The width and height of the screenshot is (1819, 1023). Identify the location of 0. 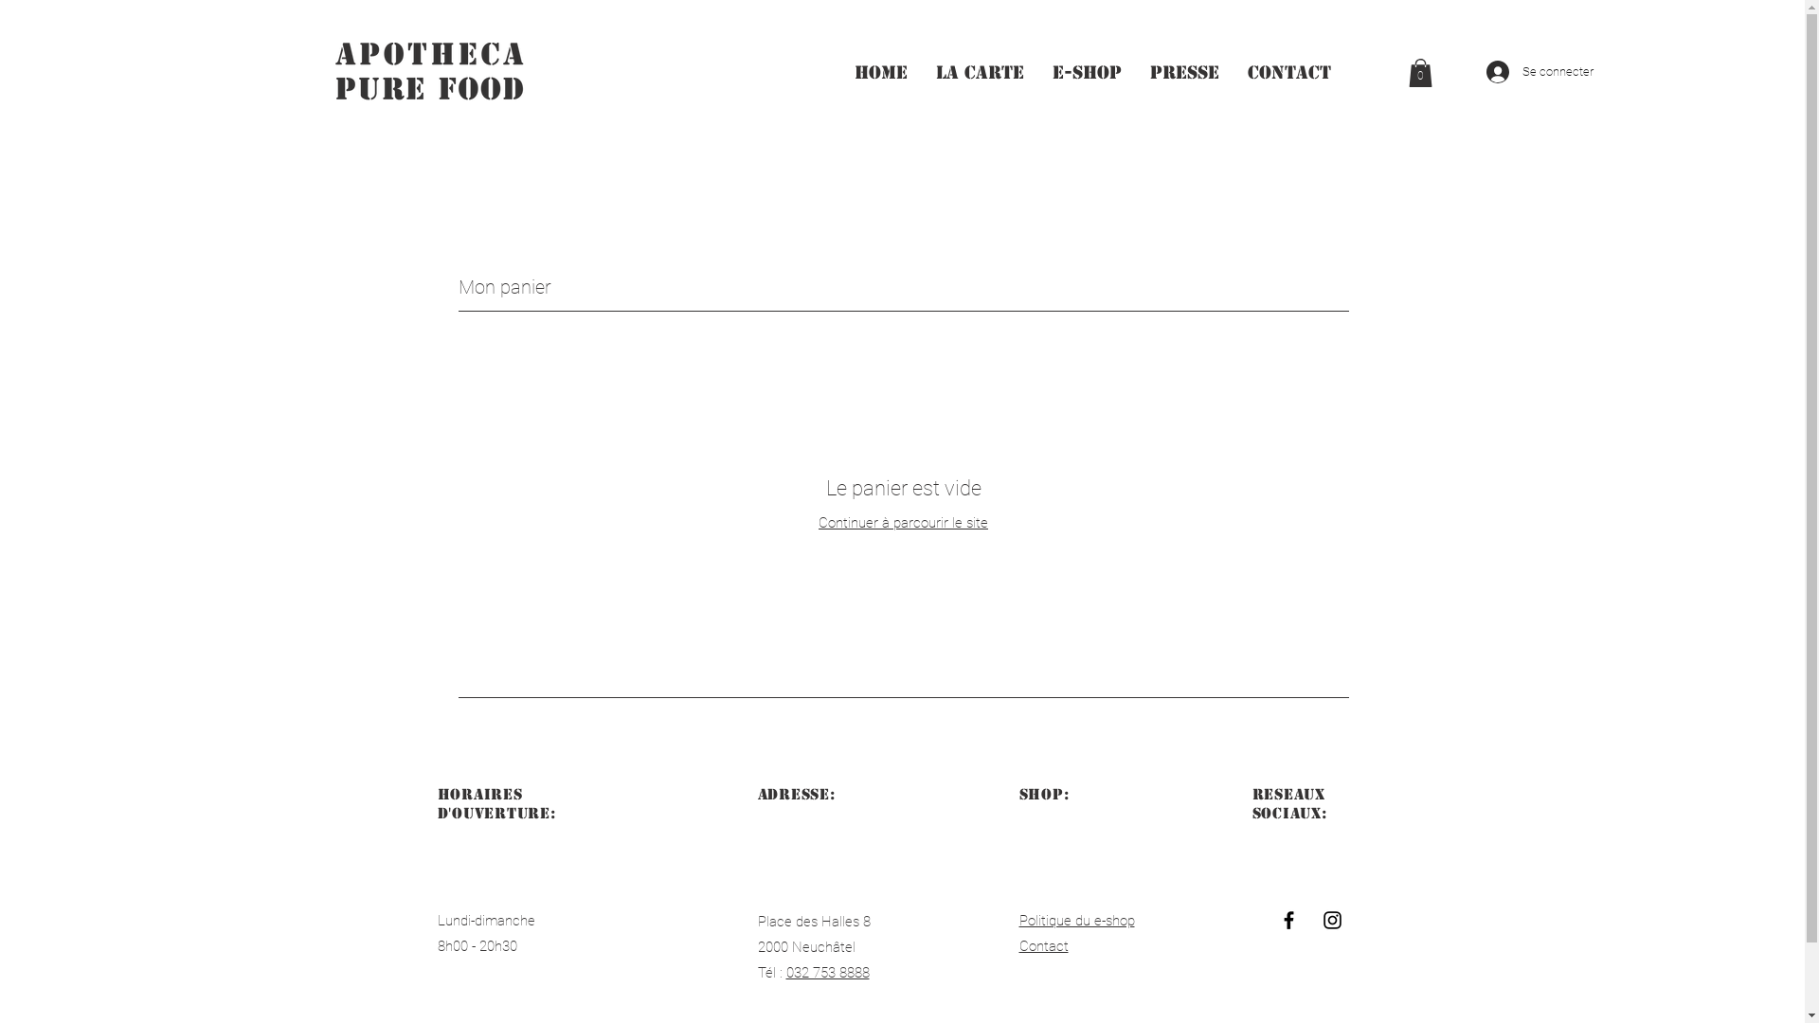
(1419, 73).